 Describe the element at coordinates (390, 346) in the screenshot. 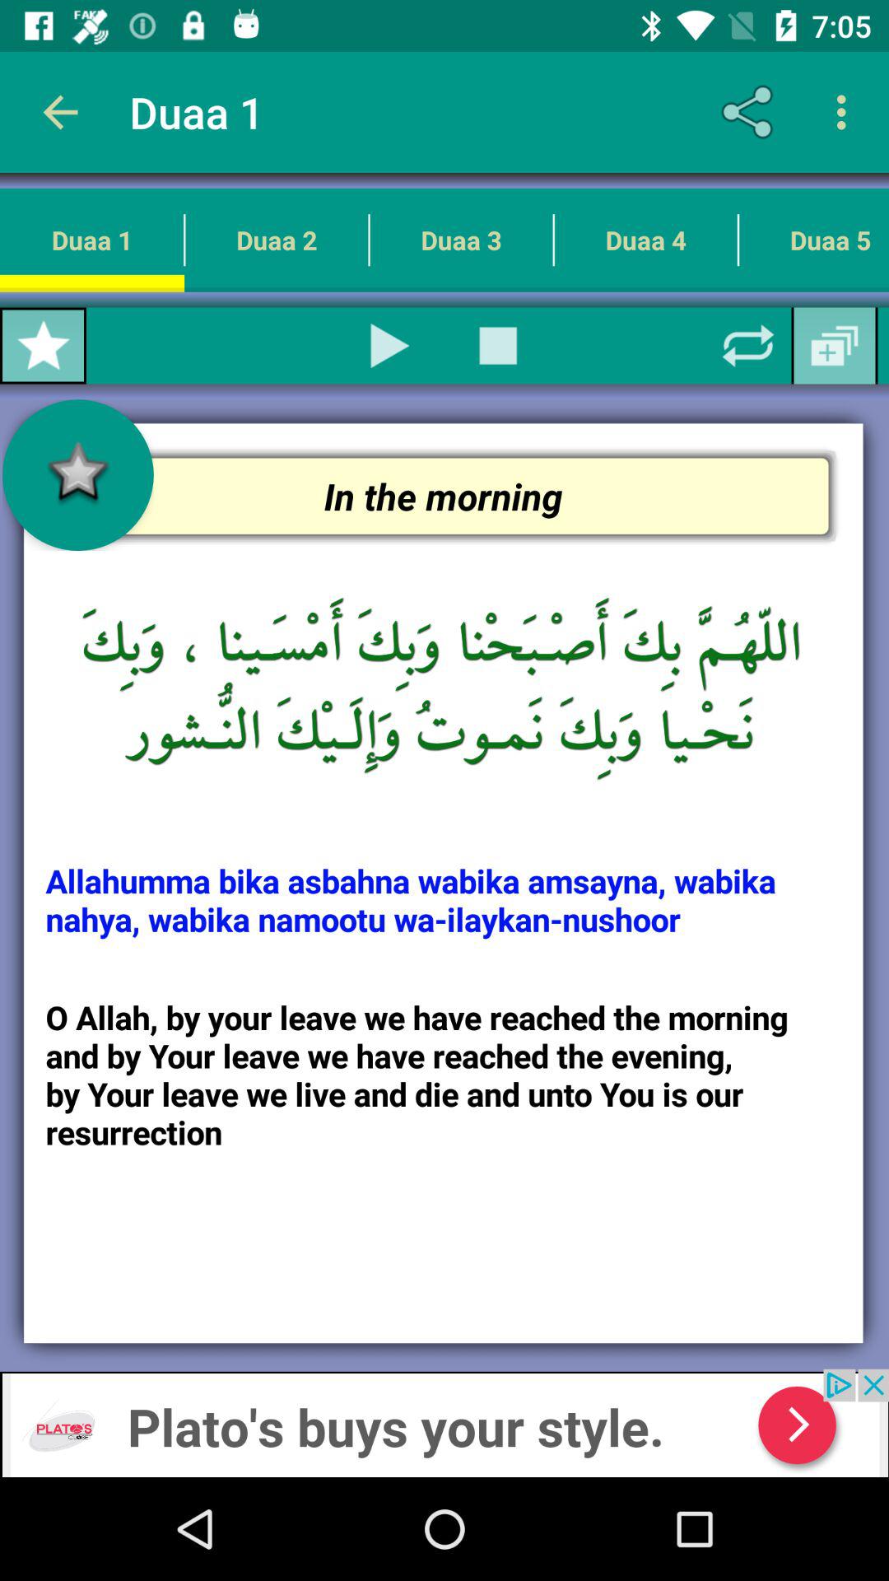

I see `play selection` at that location.